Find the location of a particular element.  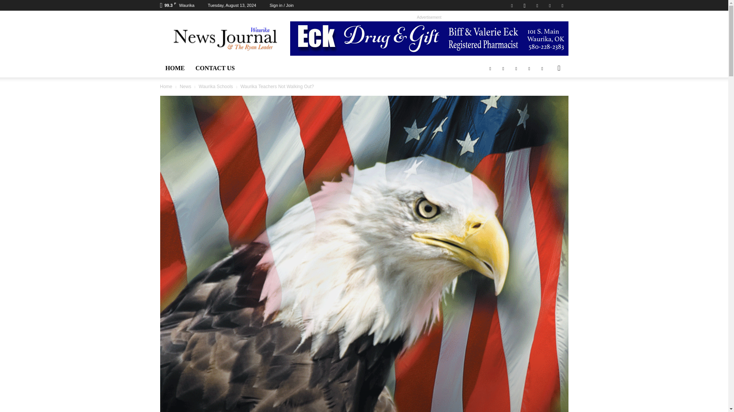

Search is located at coordinates (547, 99).